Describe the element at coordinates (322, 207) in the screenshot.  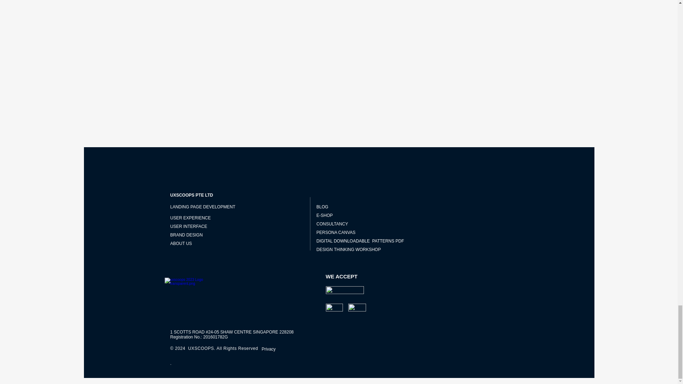
I see `BLOG` at that location.